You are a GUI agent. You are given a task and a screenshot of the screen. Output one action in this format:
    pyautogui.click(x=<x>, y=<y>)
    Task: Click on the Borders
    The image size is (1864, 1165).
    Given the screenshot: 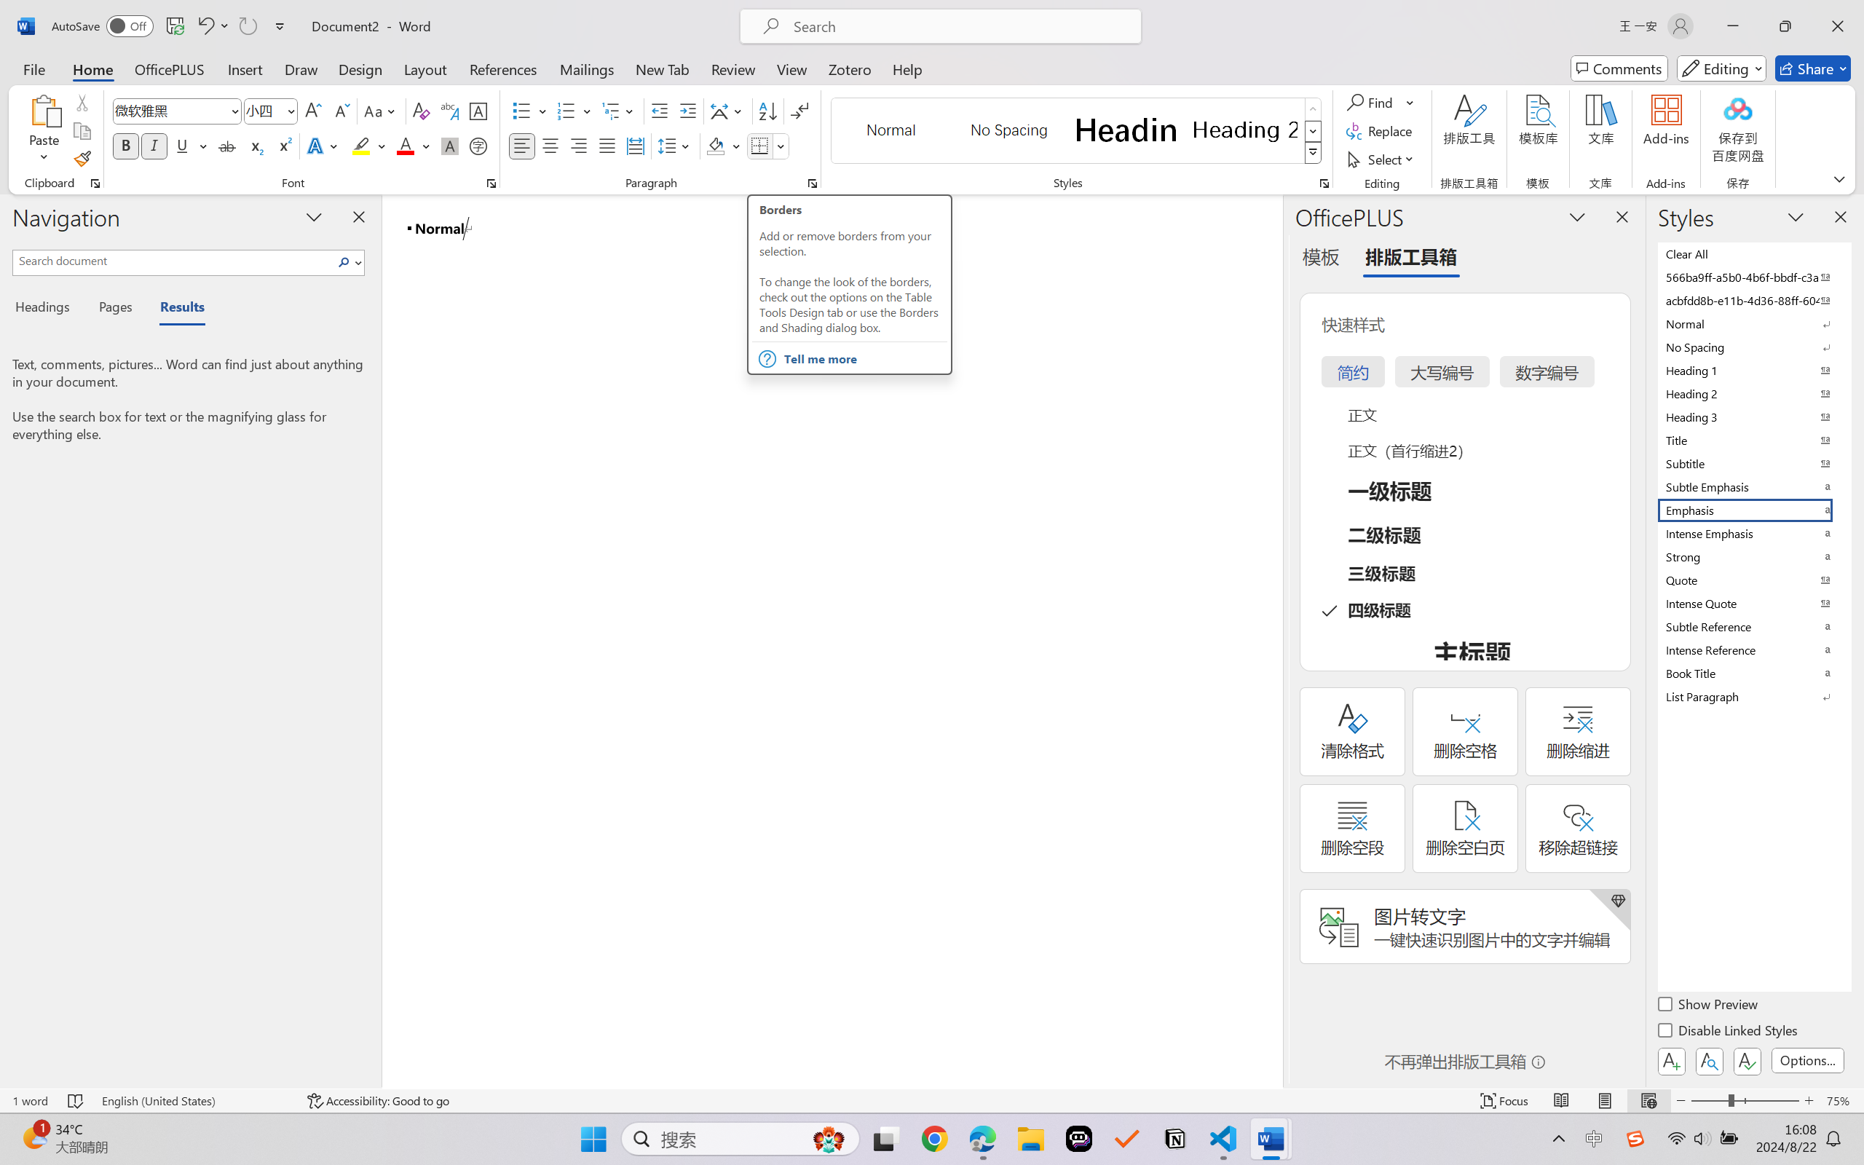 What is the action you would take?
    pyautogui.click(x=760, y=146)
    